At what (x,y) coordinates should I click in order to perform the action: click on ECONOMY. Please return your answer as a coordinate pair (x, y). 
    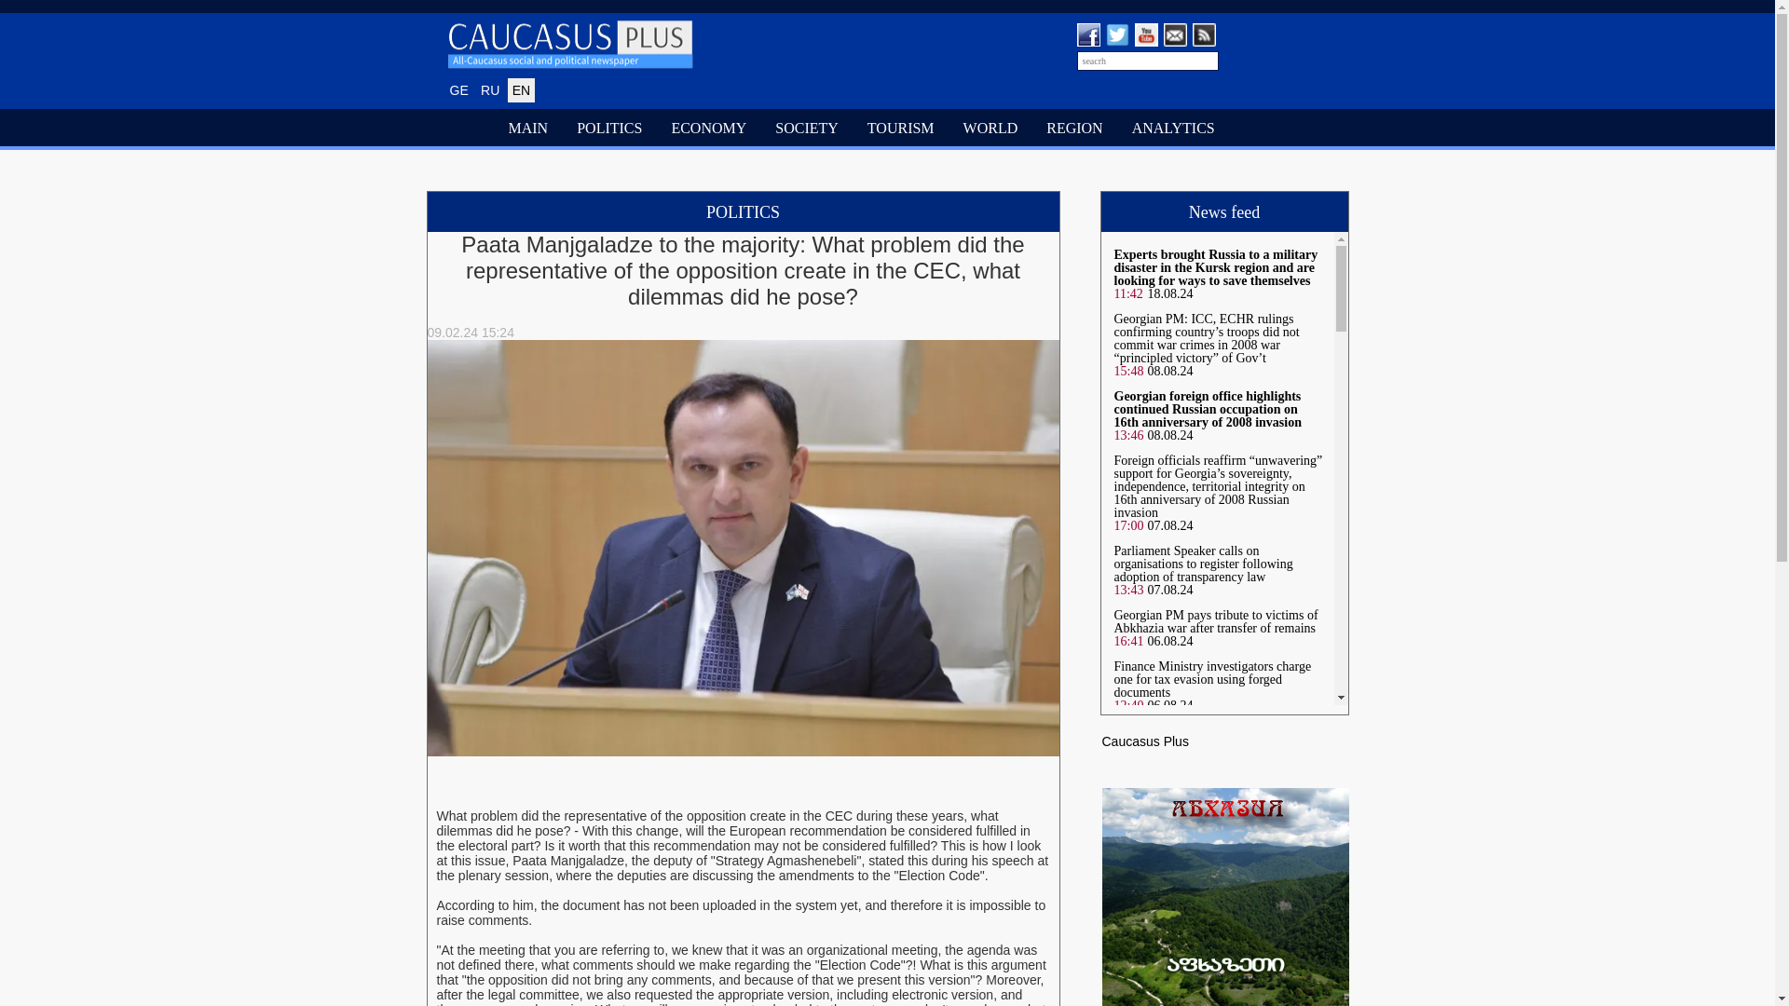
    Looking at the image, I should click on (709, 129).